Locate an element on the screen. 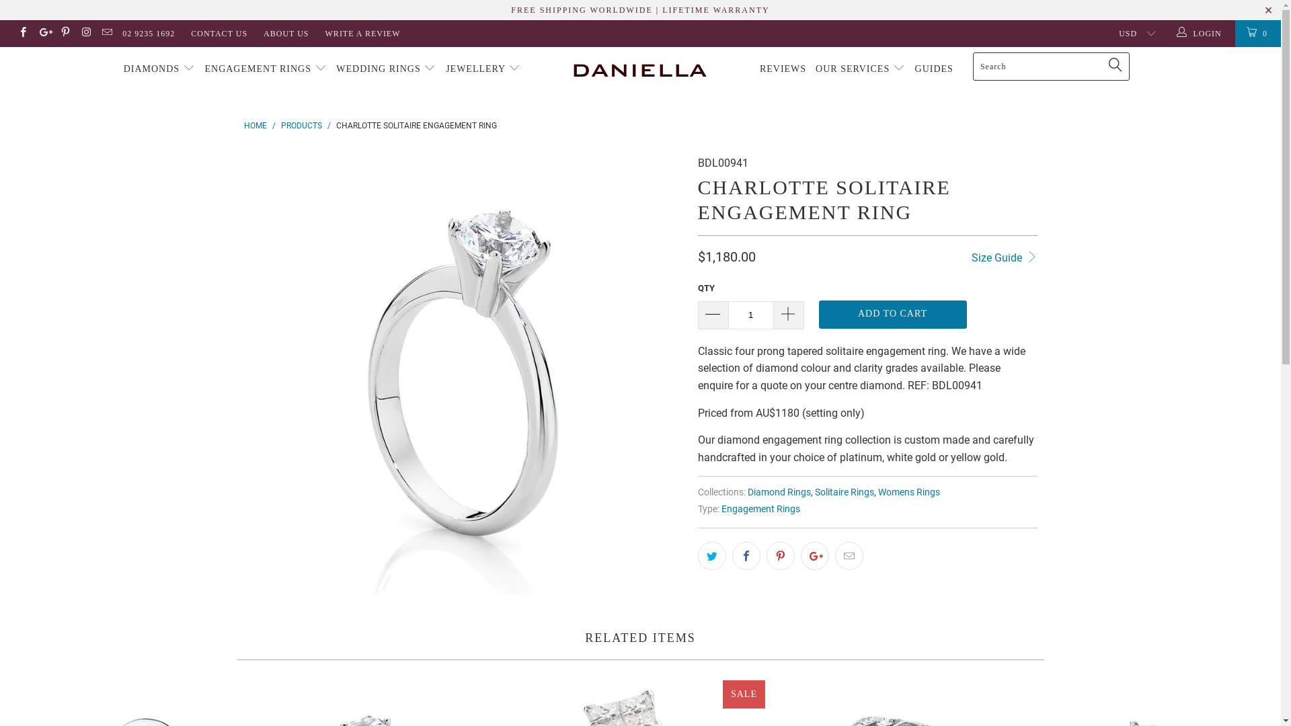 The image size is (1291, 726). Email this to a friend is located at coordinates (849, 556).